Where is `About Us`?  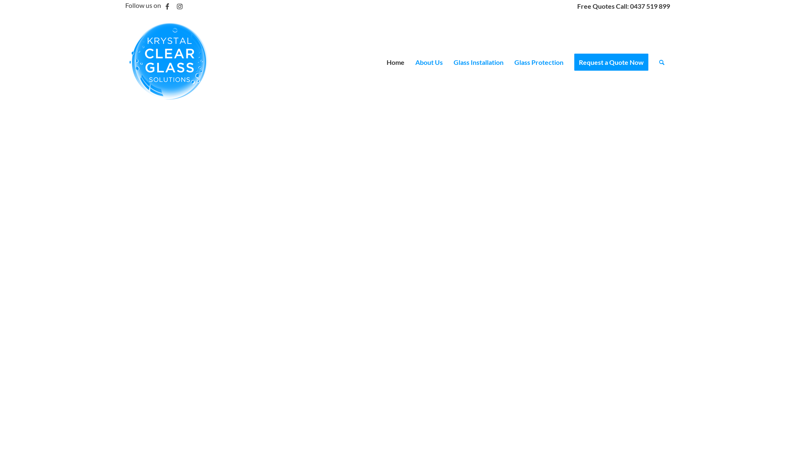
About Us is located at coordinates (429, 62).